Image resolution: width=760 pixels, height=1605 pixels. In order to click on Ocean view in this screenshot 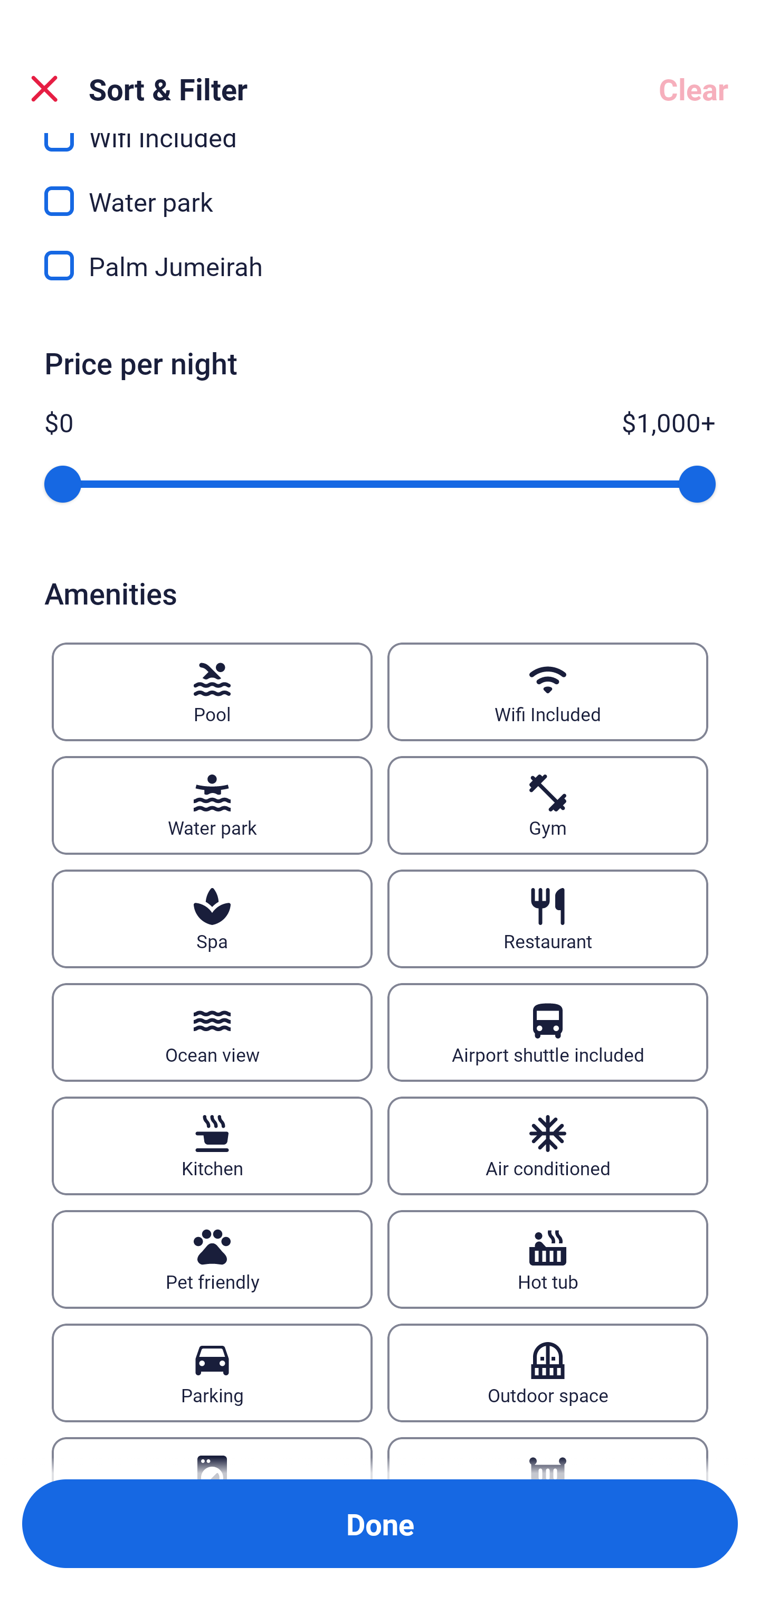, I will do `click(212, 1032)`.